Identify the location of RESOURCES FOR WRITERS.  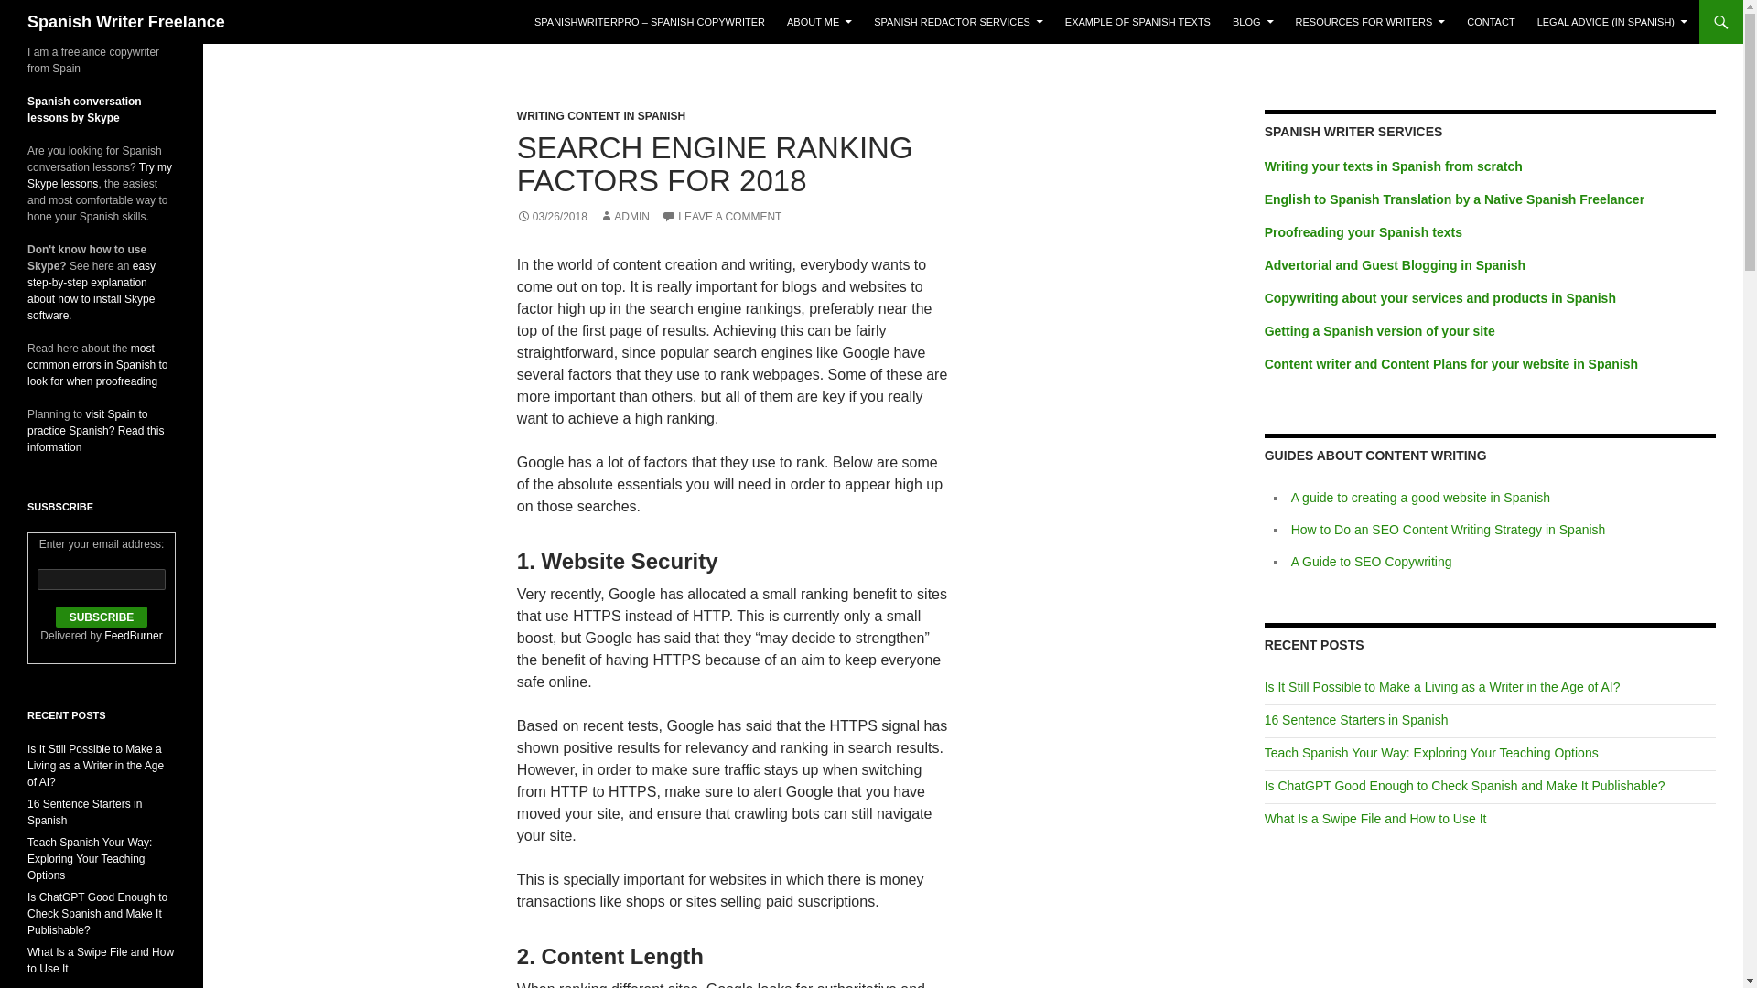
(1370, 22).